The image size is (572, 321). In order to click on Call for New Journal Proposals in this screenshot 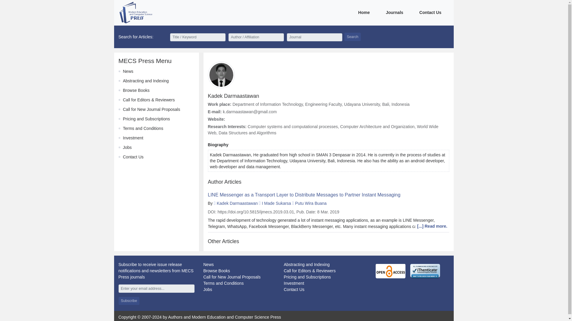, I will do `click(231, 277)`.